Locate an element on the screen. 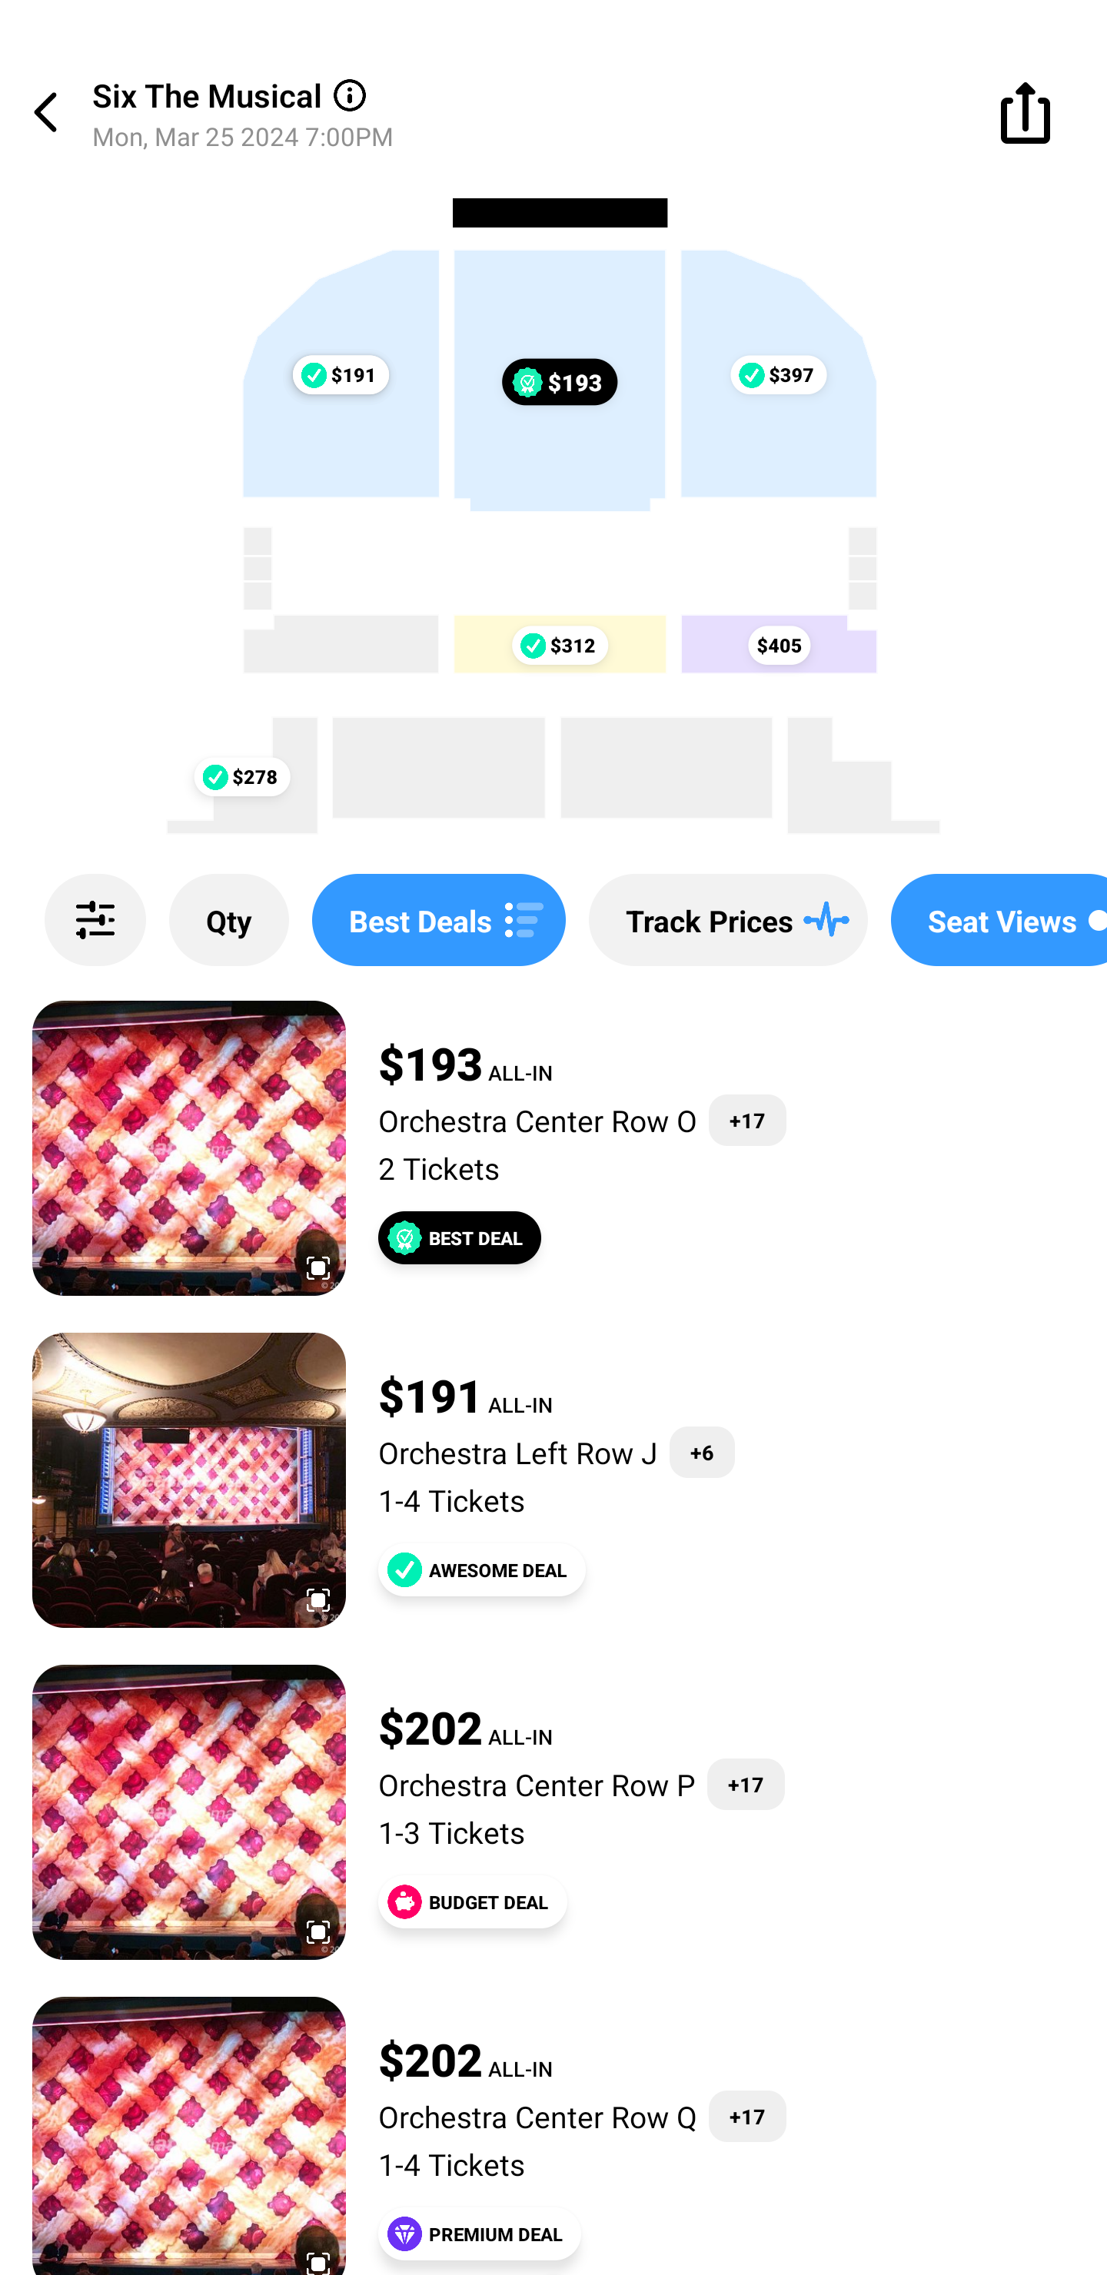 The width and height of the screenshot is (1107, 2275). BEST DEAL is located at coordinates (460, 1237).